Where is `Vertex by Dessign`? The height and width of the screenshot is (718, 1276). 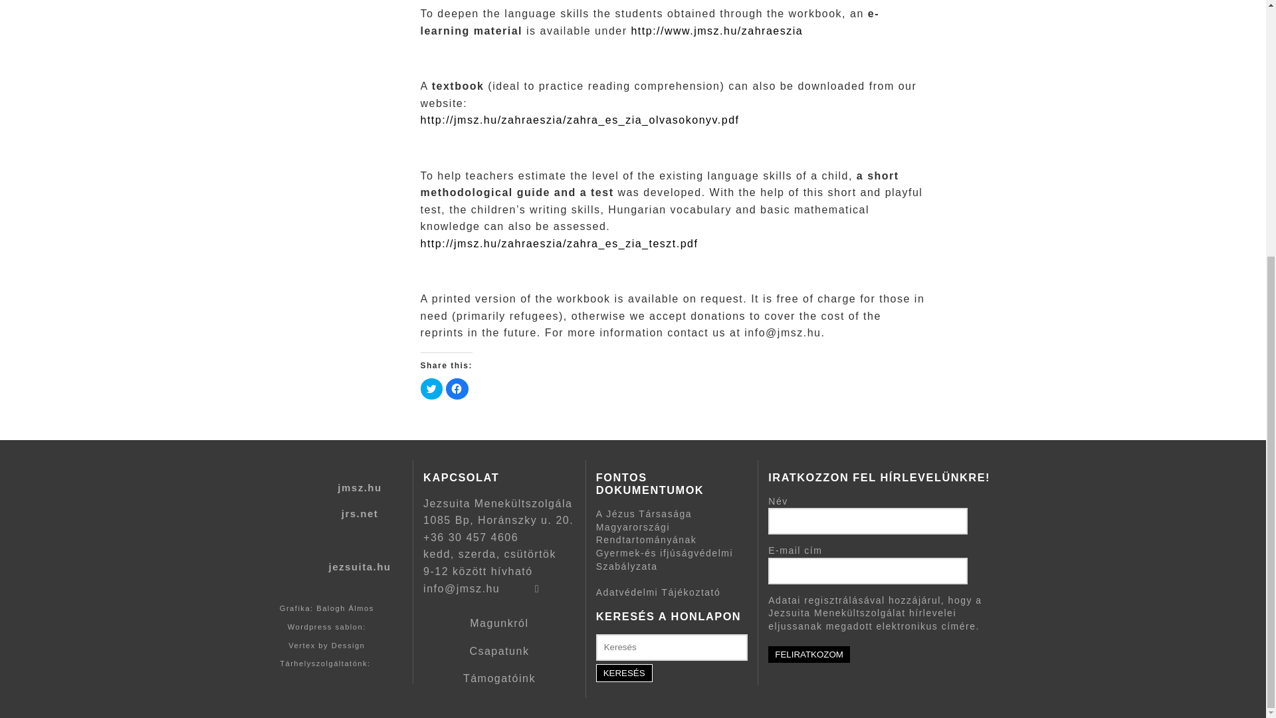 Vertex by Dessign is located at coordinates (326, 646).